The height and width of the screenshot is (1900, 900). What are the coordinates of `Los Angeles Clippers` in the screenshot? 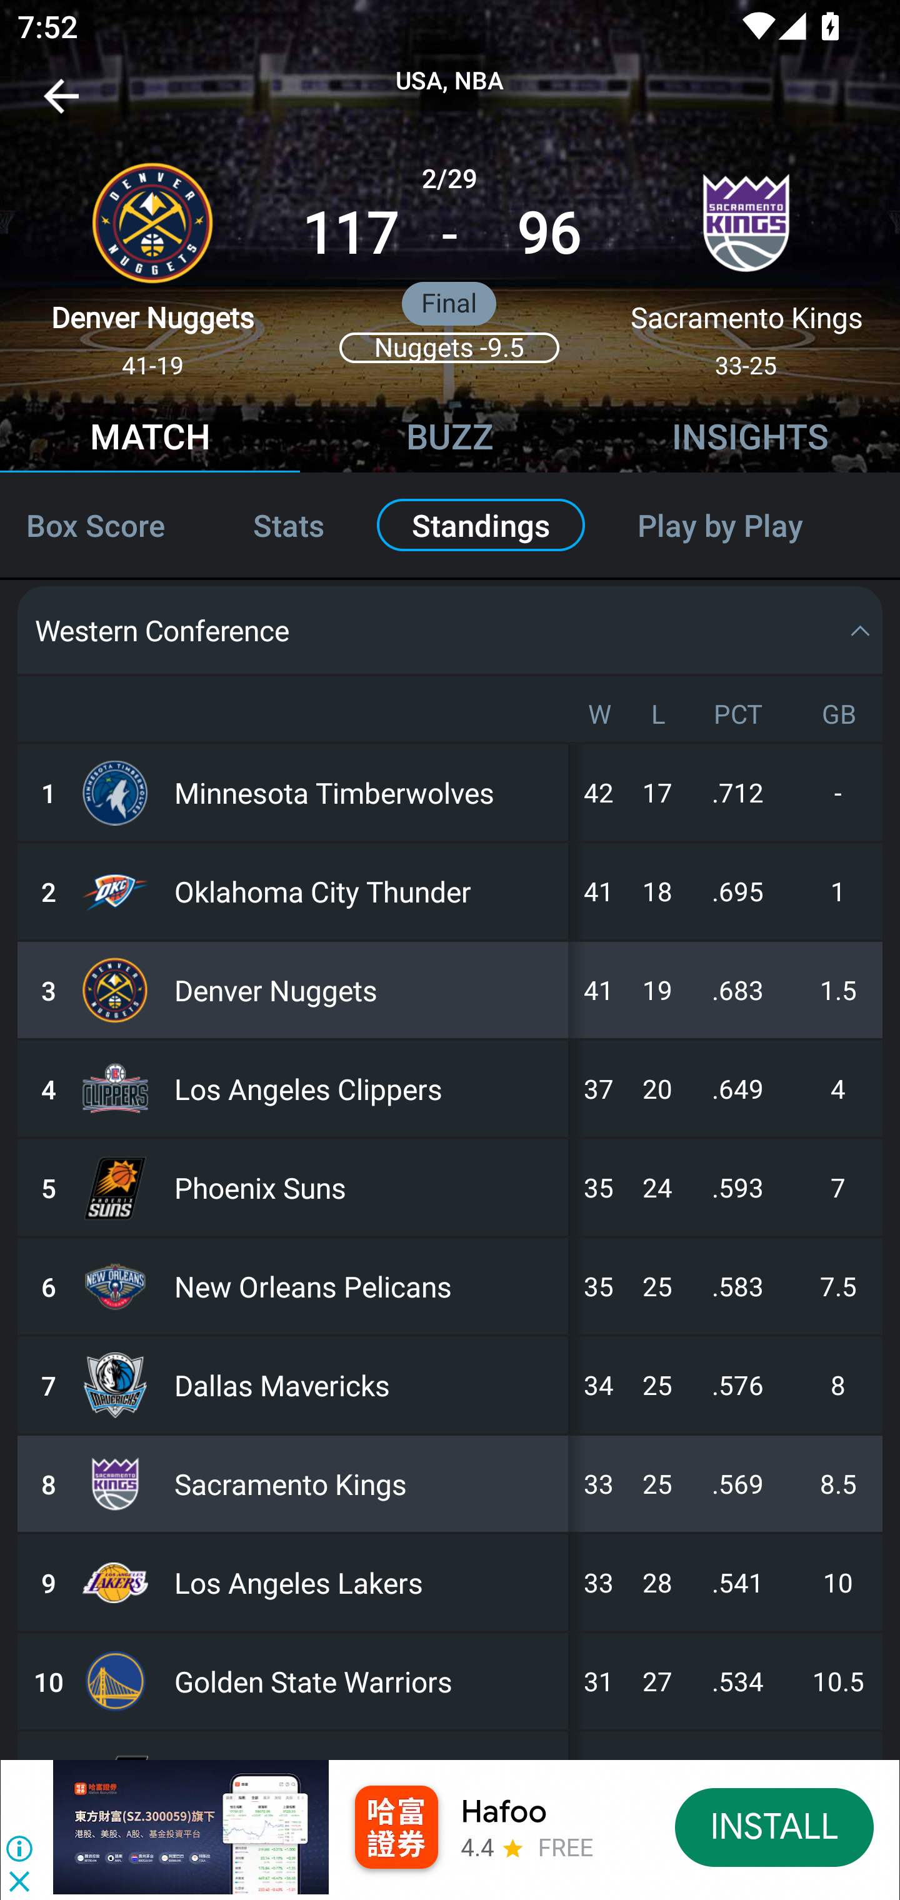 It's located at (366, 1088).